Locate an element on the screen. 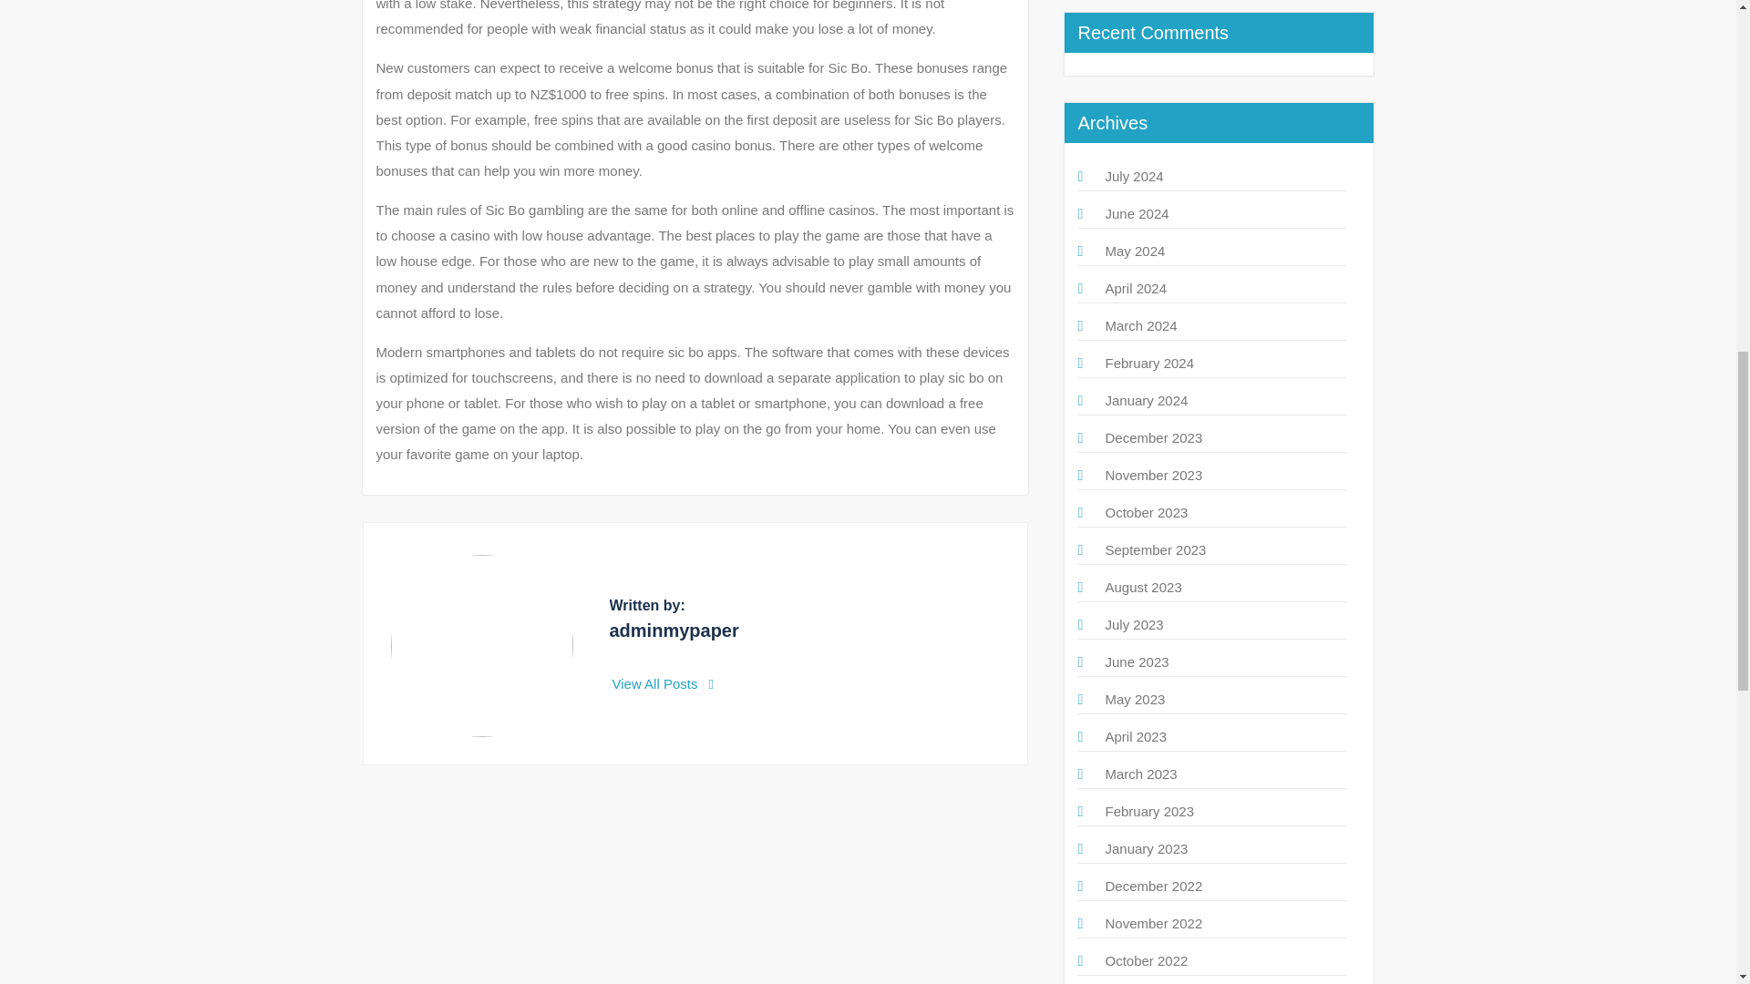 This screenshot has height=984, width=1750. January 2023 is located at coordinates (1146, 848).